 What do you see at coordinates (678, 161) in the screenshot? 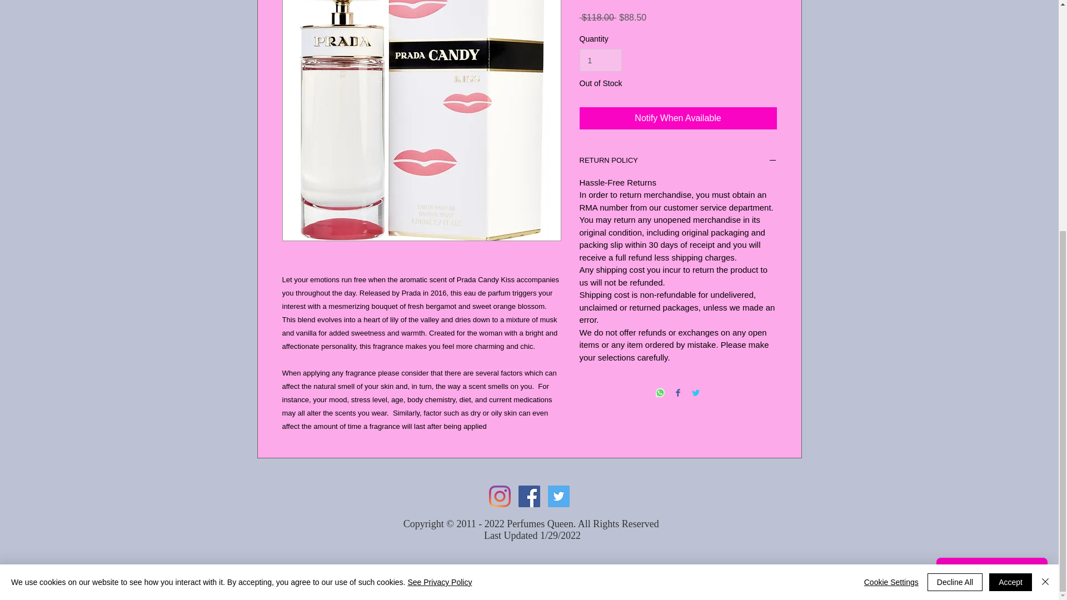
I see `RETURN POLICY` at bounding box center [678, 161].